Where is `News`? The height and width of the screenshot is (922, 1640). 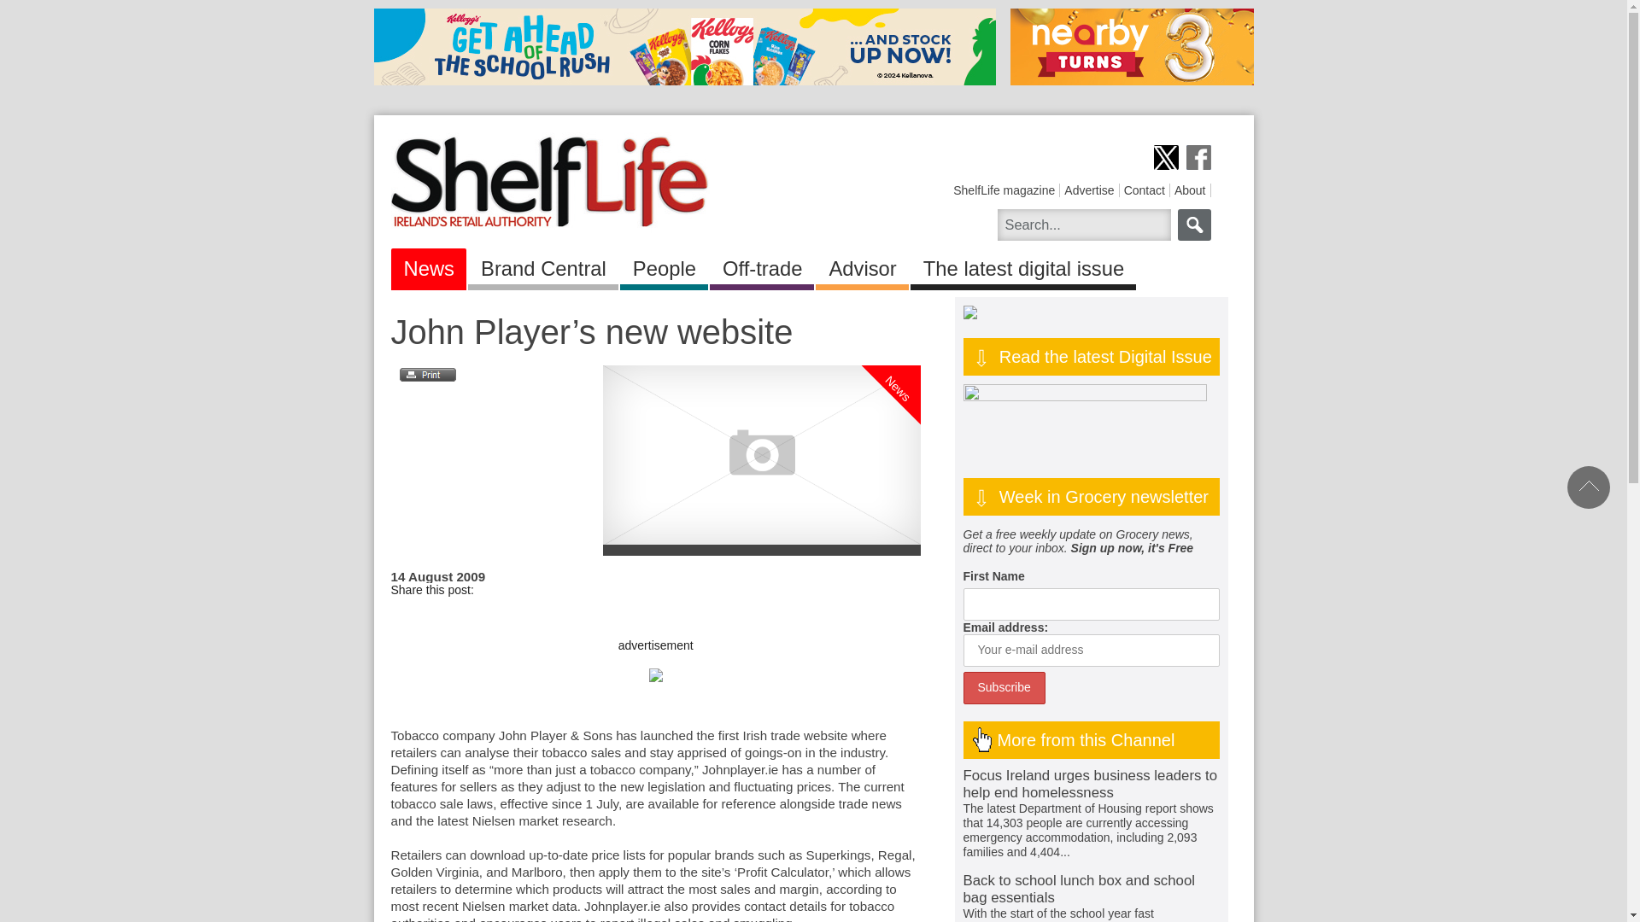
News is located at coordinates (429, 266).